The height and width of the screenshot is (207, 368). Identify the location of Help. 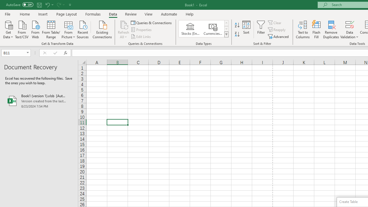
(190, 14).